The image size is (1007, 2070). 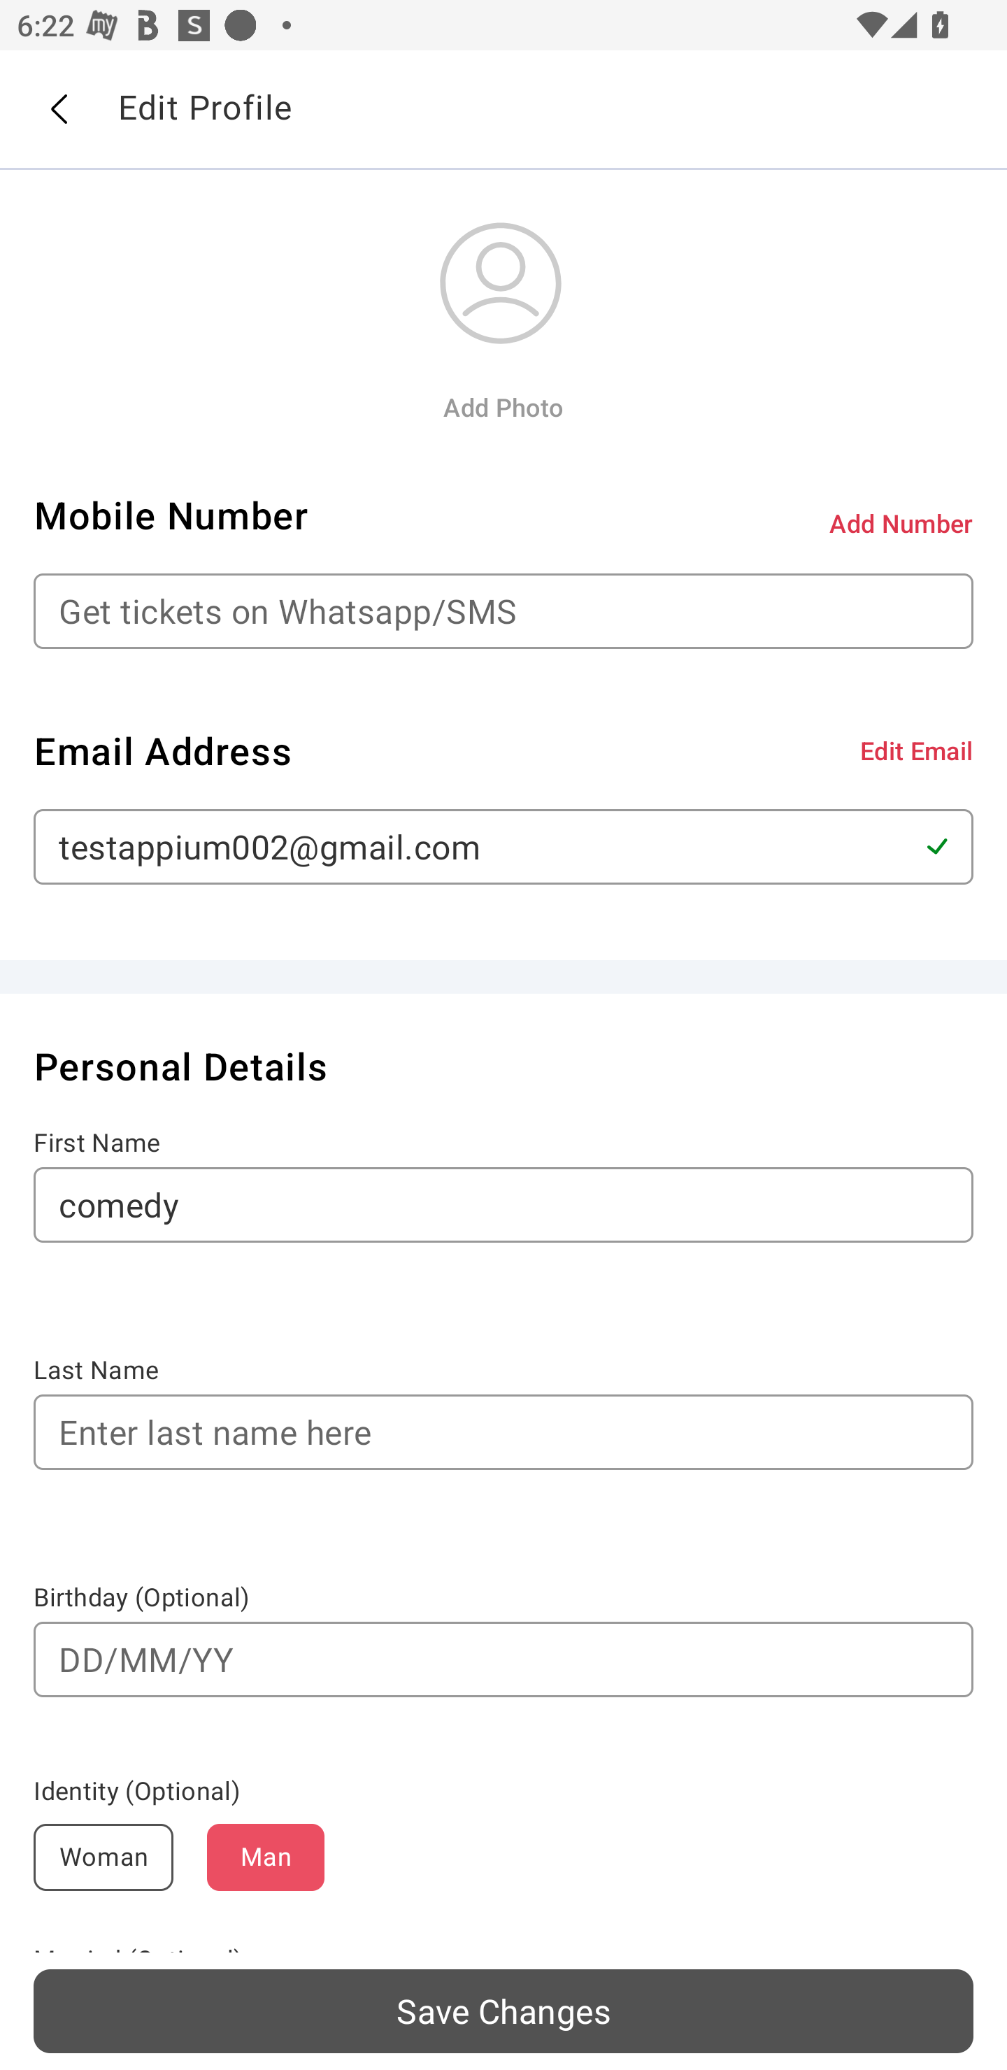 I want to click on testappium002@gmail.com, so click(x=503, y=846).